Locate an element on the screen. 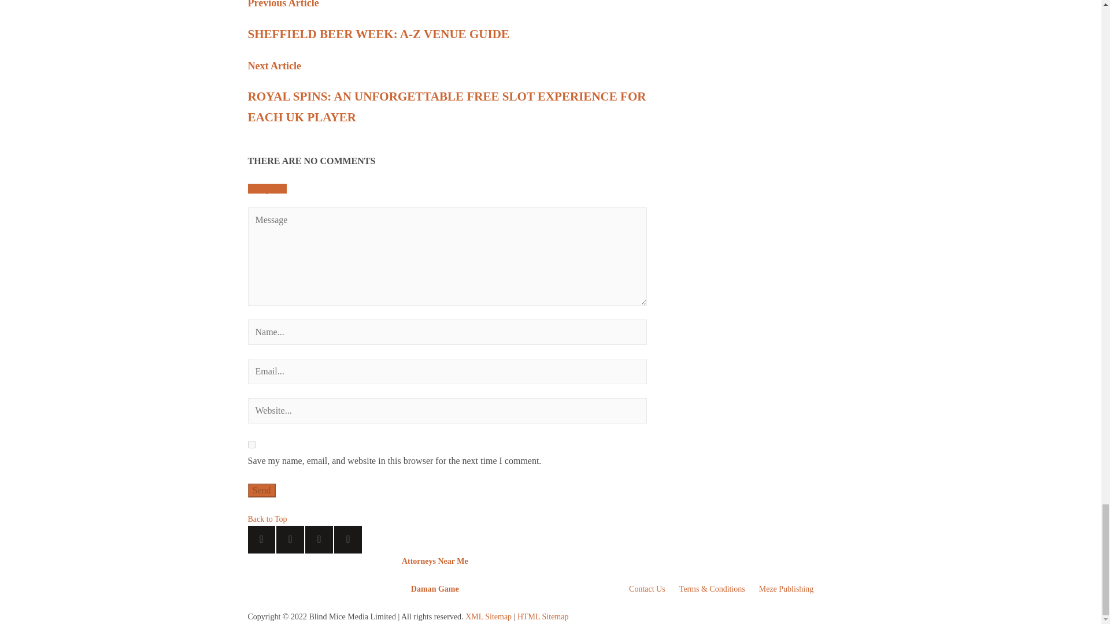 This screenshot has height=624, width=1110. Send is located at coordinates (261, 490).